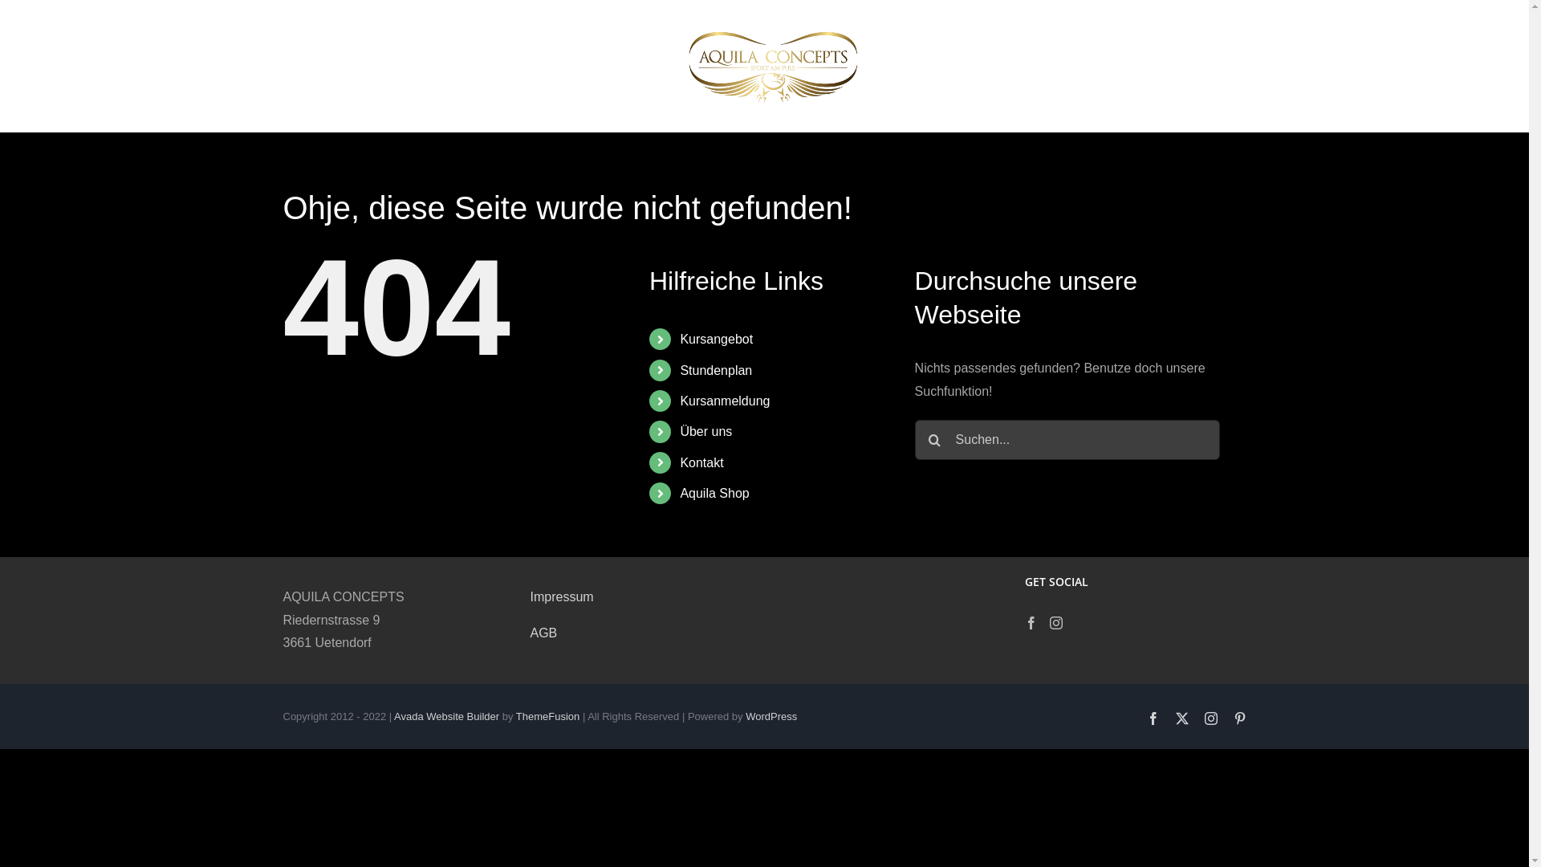 The height and width of the screenshot is (867, 1541). Describe the element at coordinates (562, 597) in the screenshot. I see `Impressum` at that location.